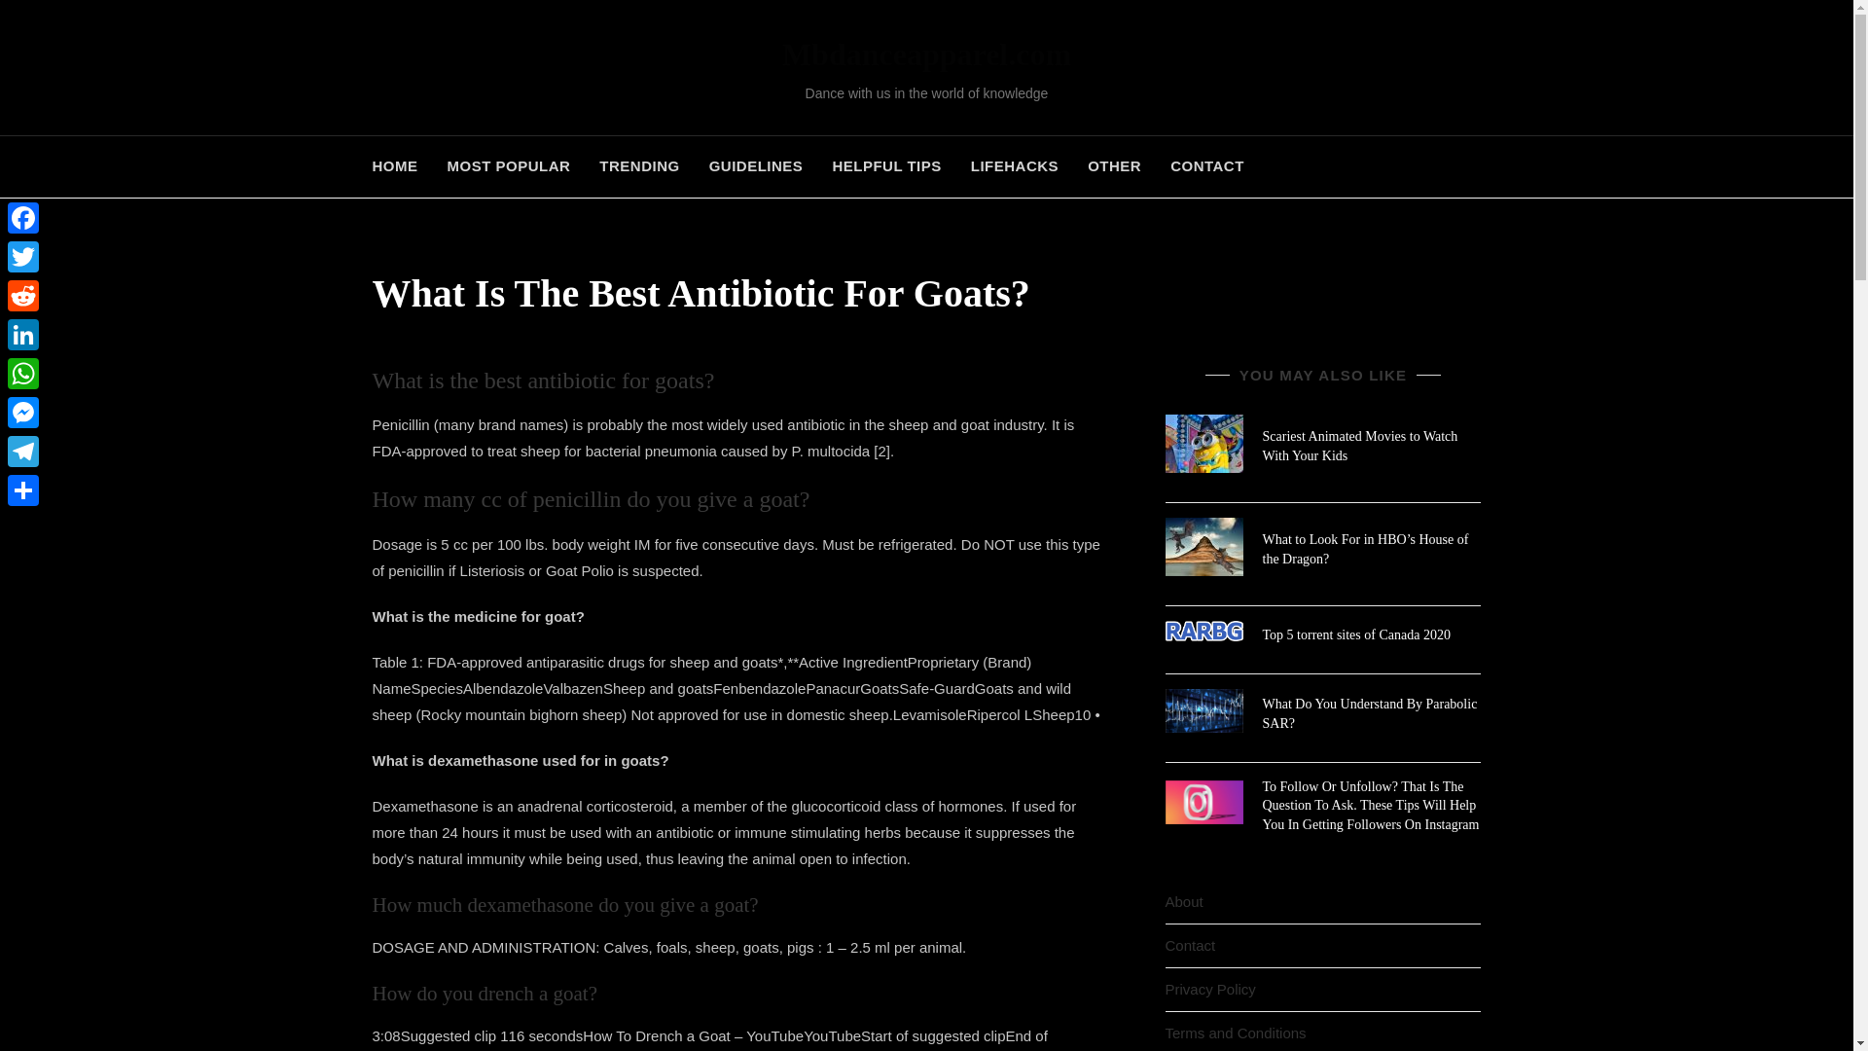 This screenshot has height=1051, width=1868. I want to click on Facebook, so click(23, 218).